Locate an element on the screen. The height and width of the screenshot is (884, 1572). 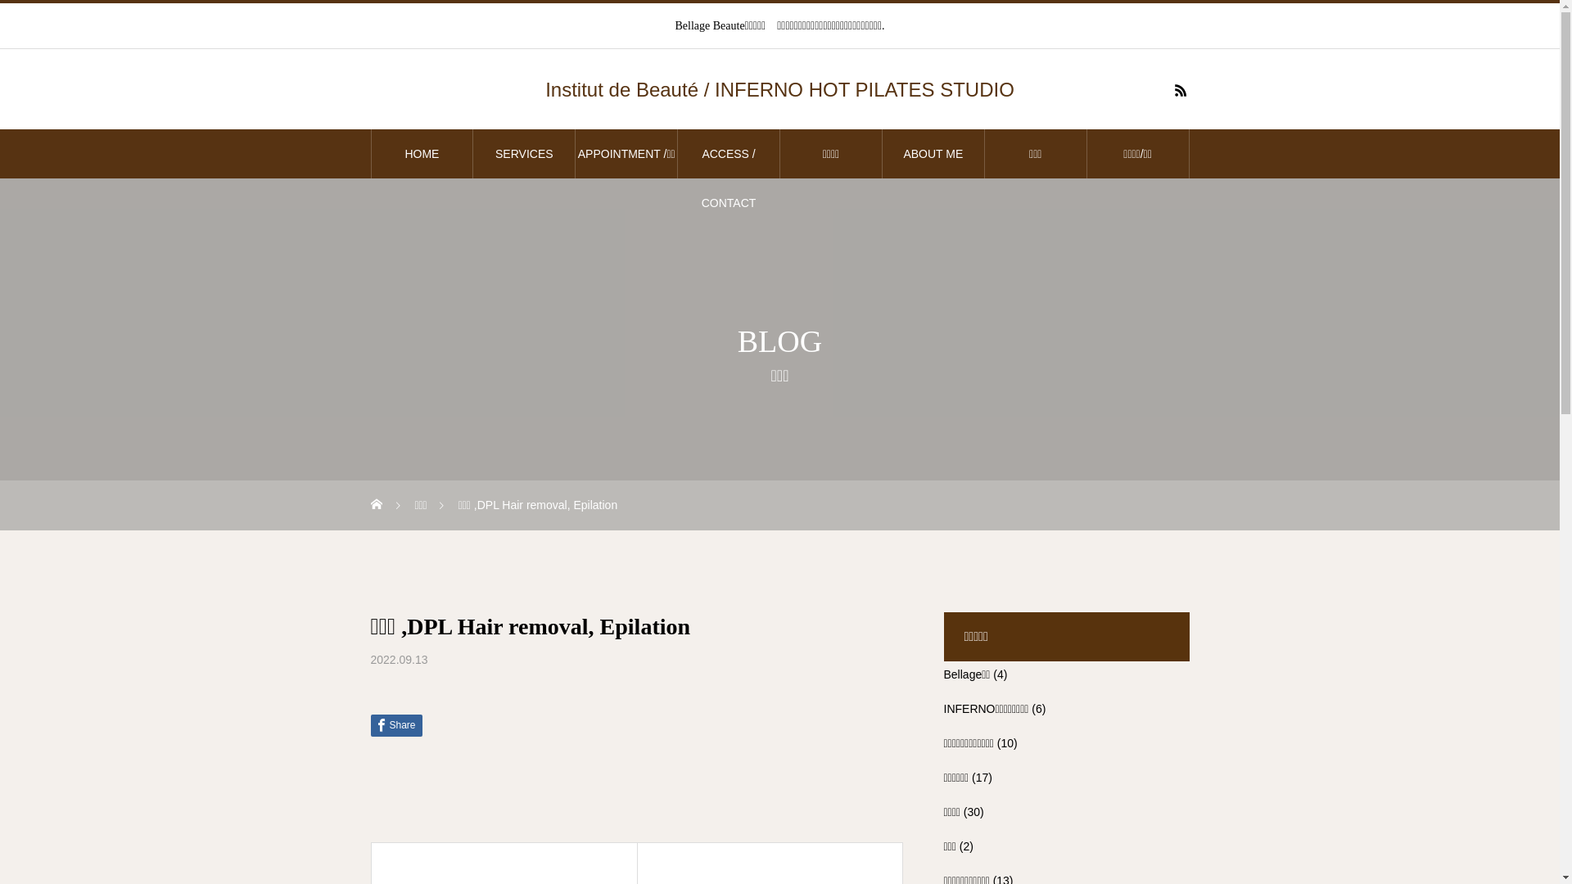
RSS is located at coordinates (1181, 90).